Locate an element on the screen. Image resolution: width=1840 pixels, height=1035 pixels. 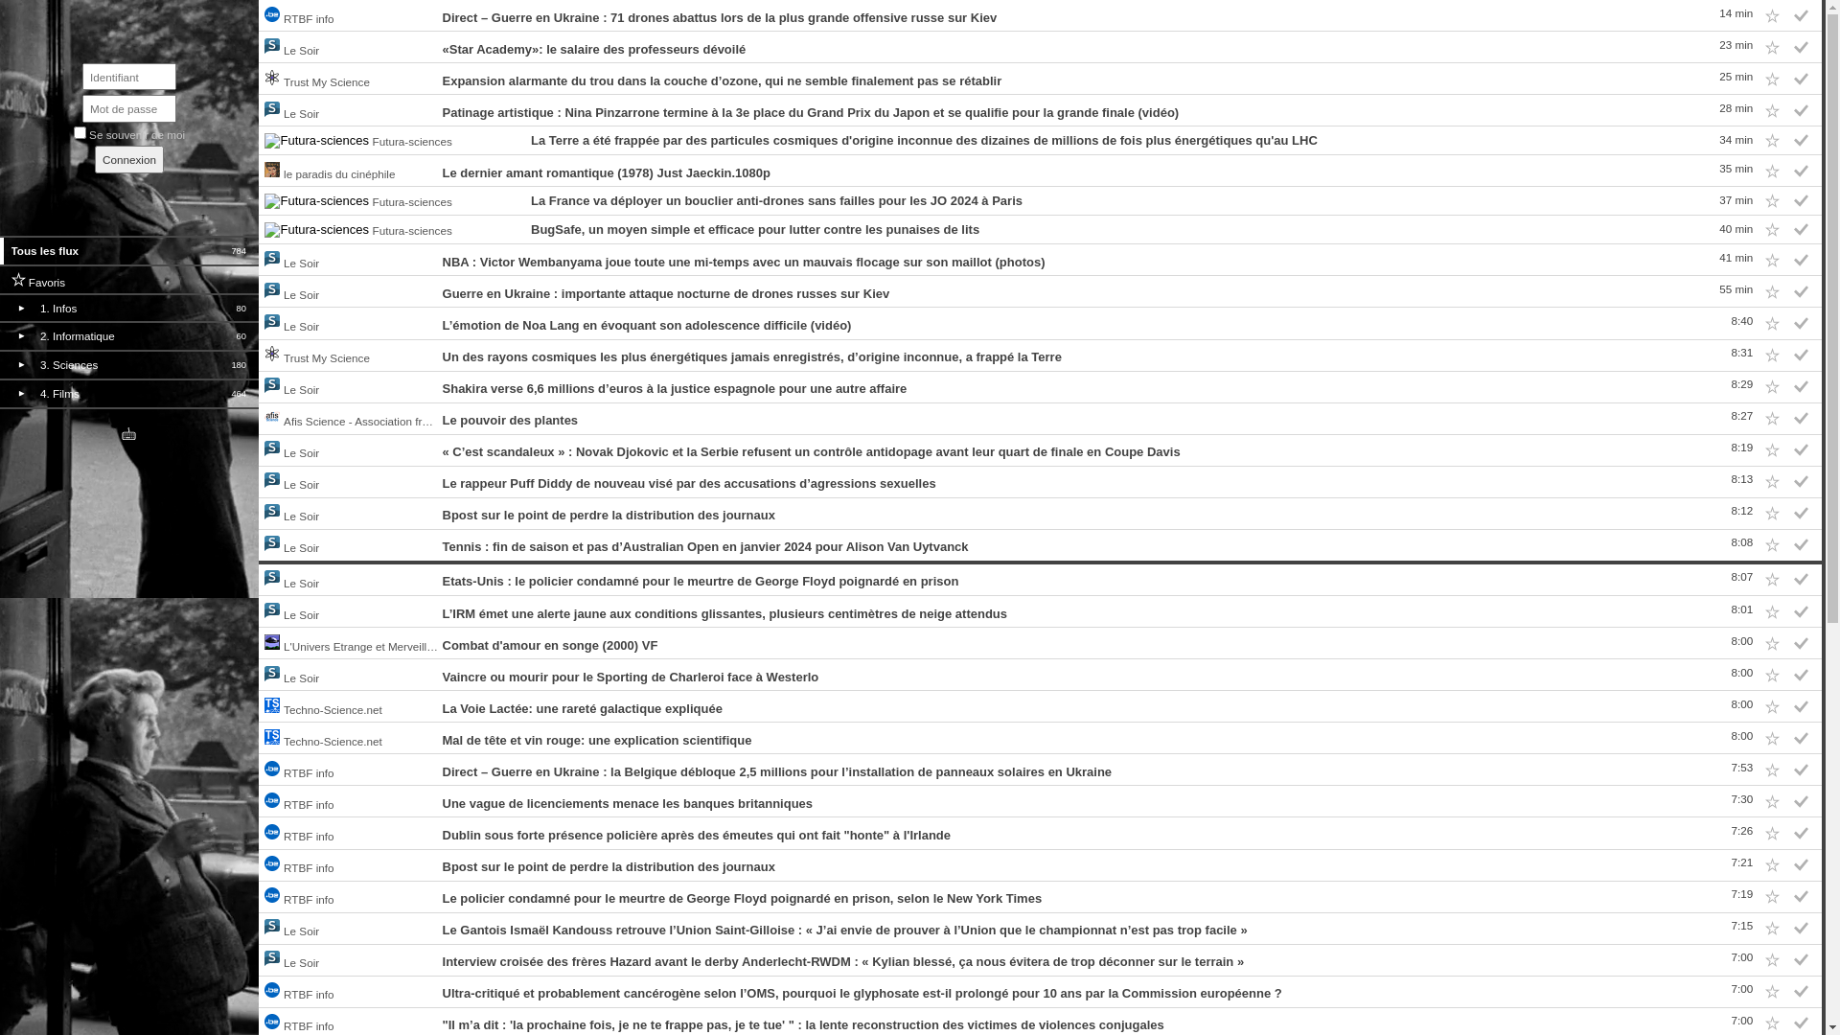
Favoriser is located at coordinates (1772, 514).